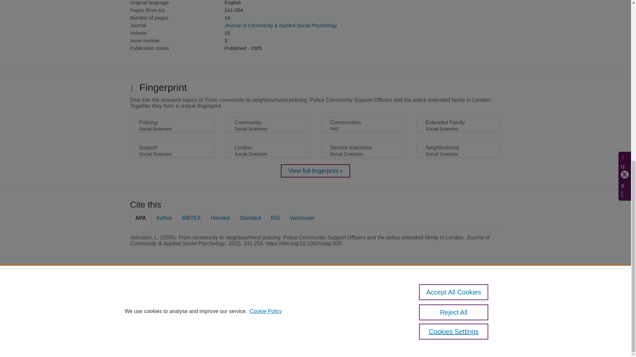 The height and width of the screenshot is (357, 636). What do you see at coordinates (225, 290) in the screenshot?
I see `Pure` at bounding box center [225, 290].